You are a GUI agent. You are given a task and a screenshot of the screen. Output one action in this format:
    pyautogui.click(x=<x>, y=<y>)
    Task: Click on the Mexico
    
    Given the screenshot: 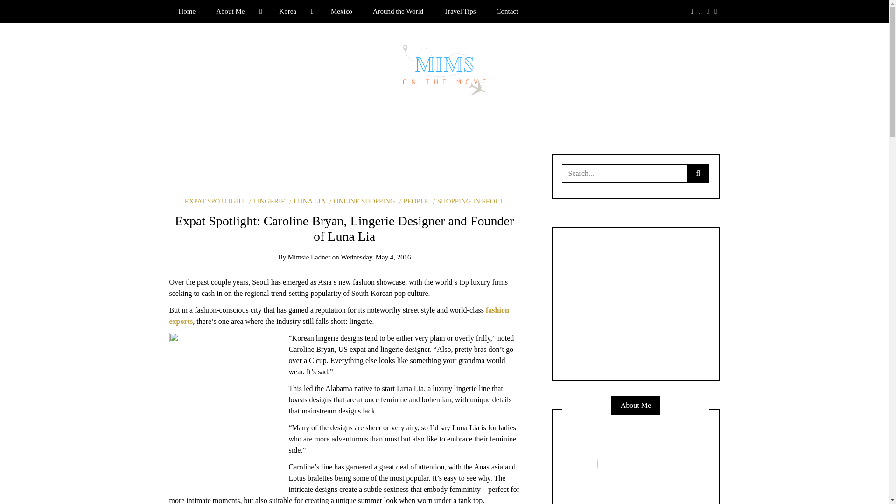 What is the action you would take?
    pyautogui.click(x=342, y=11)
    